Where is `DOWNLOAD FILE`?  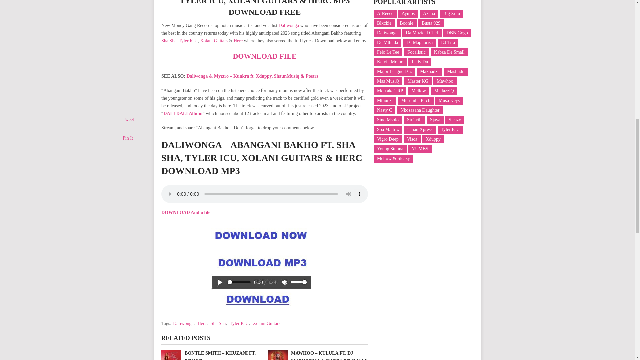
DOWNLOAD FILE is located at coordinates (264, 56).